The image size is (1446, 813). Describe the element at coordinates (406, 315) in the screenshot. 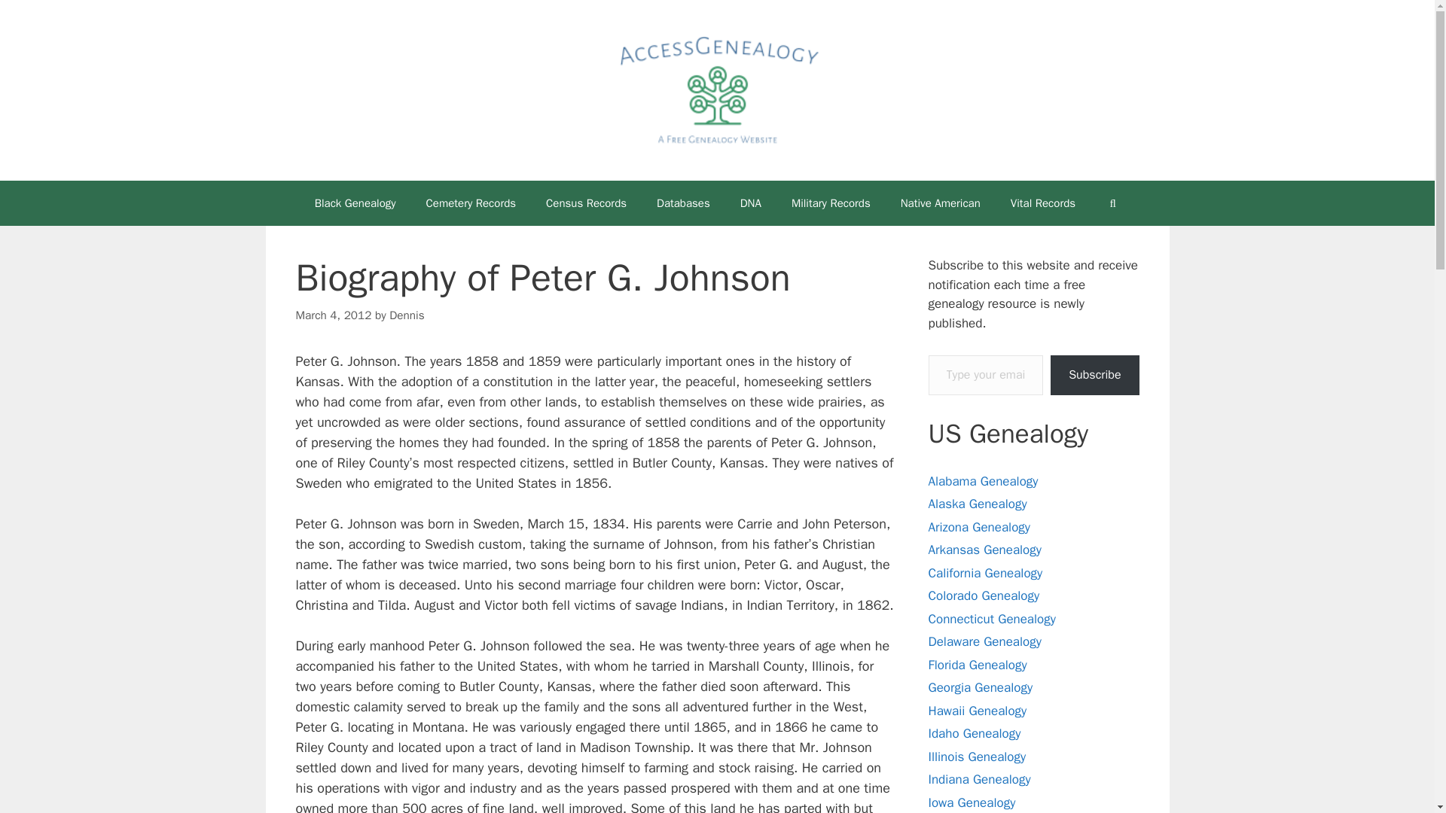

I see `Dennis` at that location.